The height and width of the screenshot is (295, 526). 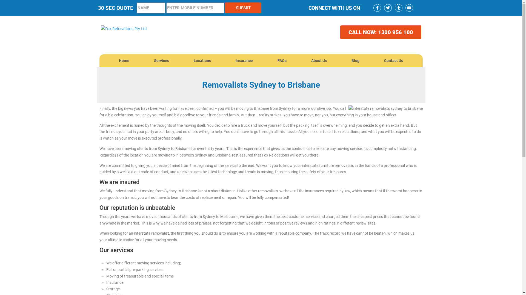 What do you see at coordinates (393, 61) in the screenshot?
I see `Contact Us` at bounding box center [393, 61].